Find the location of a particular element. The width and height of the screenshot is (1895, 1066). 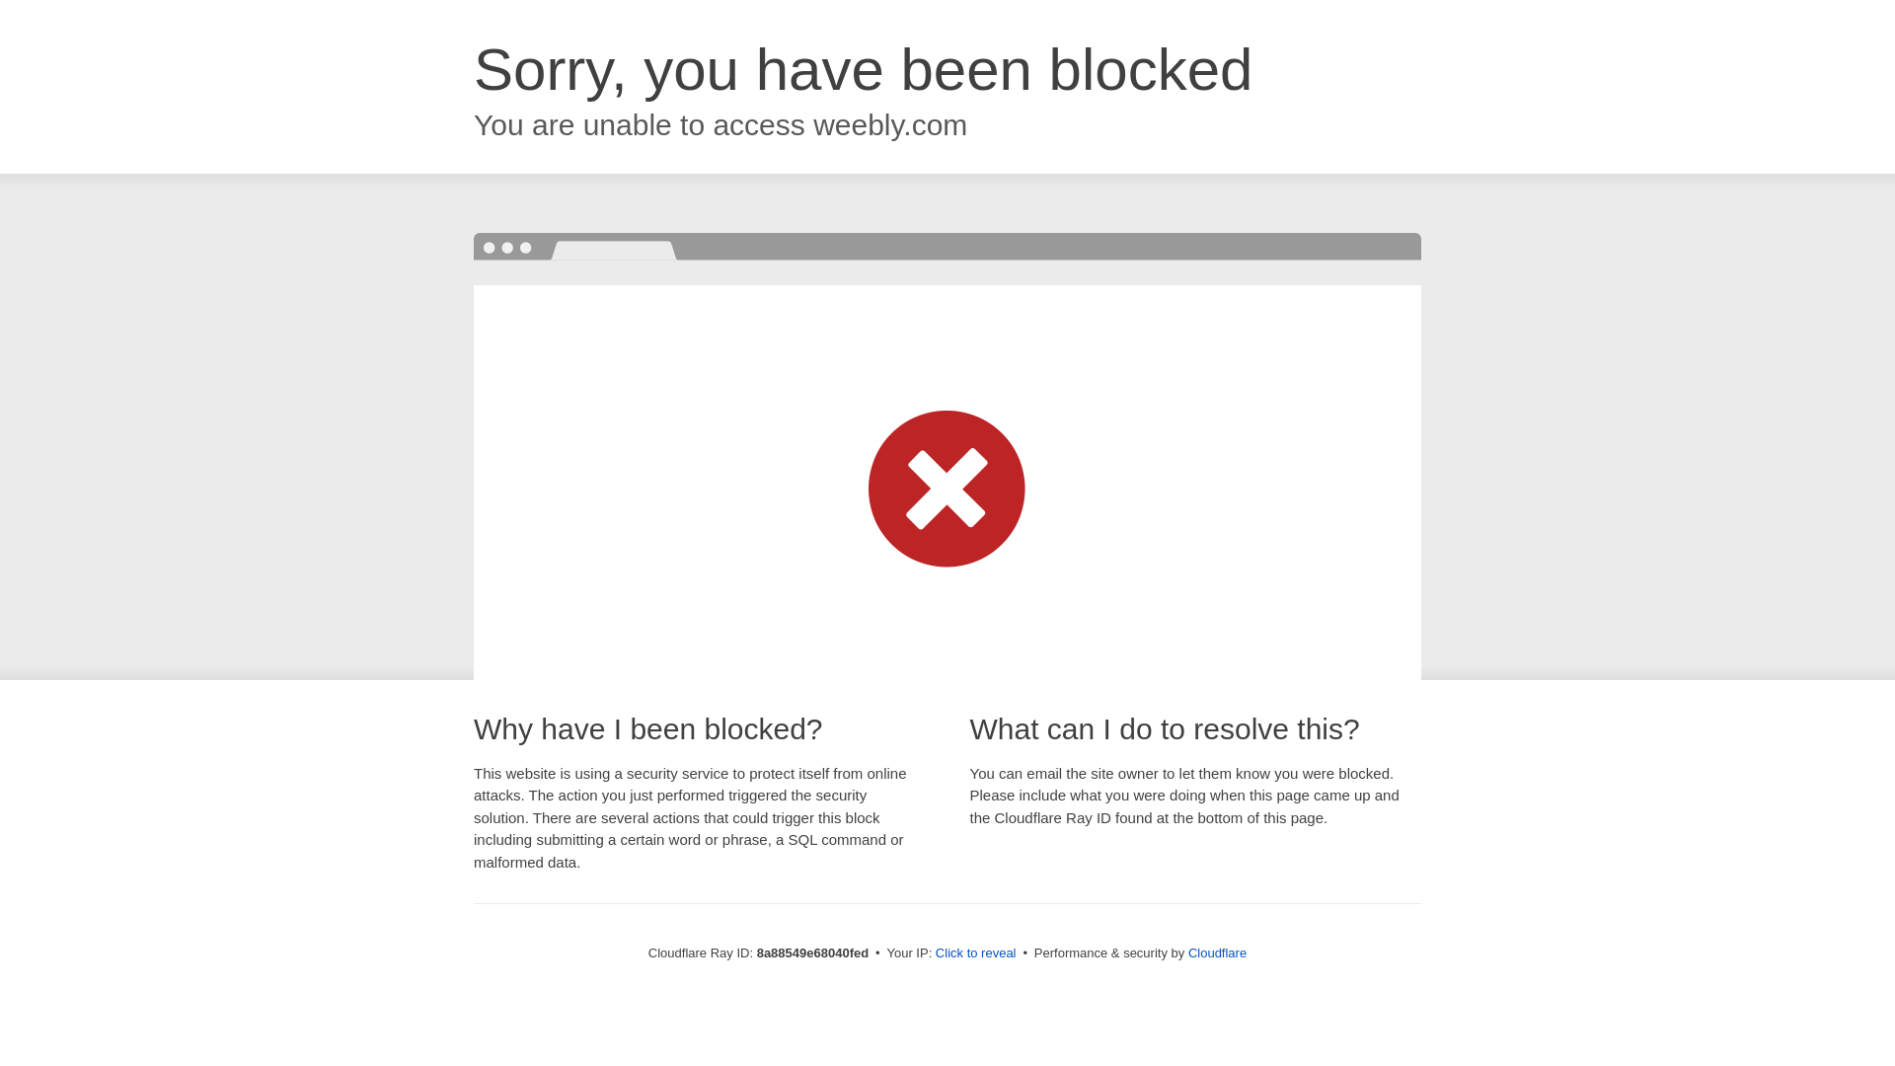

Click to reveal is located at coordinates (975, 953).